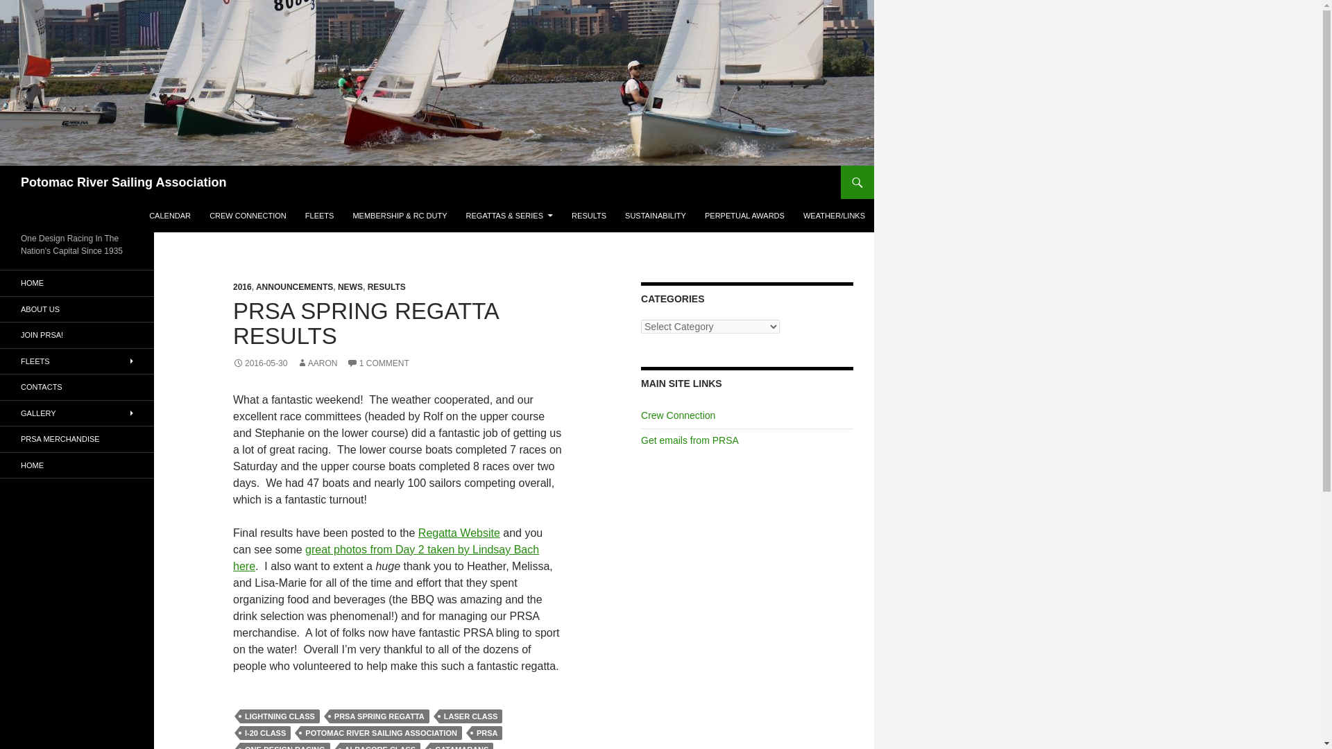  Describe the element at coordinates (260, 363) in the screenshot. I see `2016-05-30` at that location.